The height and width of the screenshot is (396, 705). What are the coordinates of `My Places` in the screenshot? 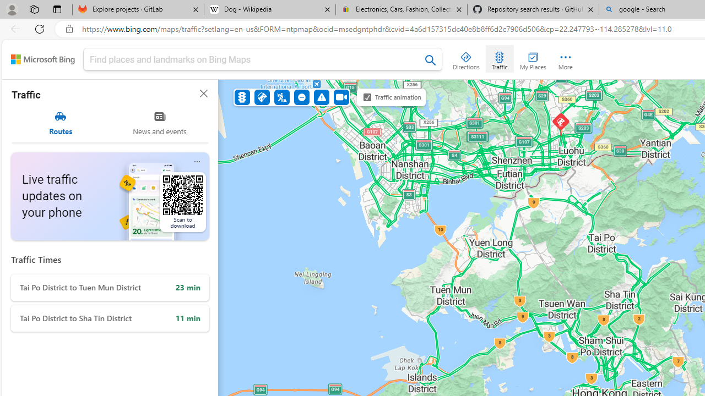 It's located at (533, 58).